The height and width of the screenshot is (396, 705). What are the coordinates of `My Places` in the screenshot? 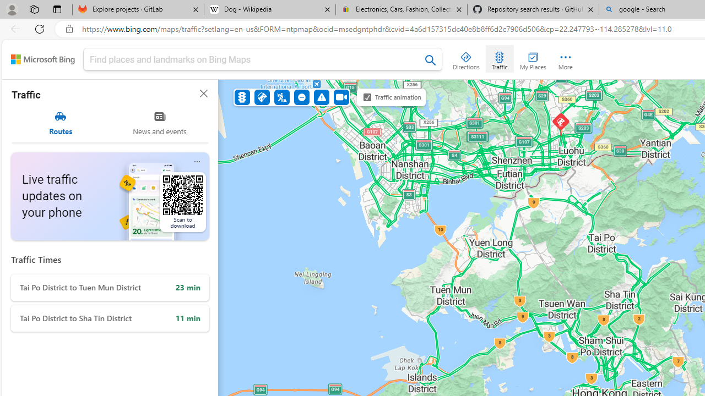 It's located at (533, 58).